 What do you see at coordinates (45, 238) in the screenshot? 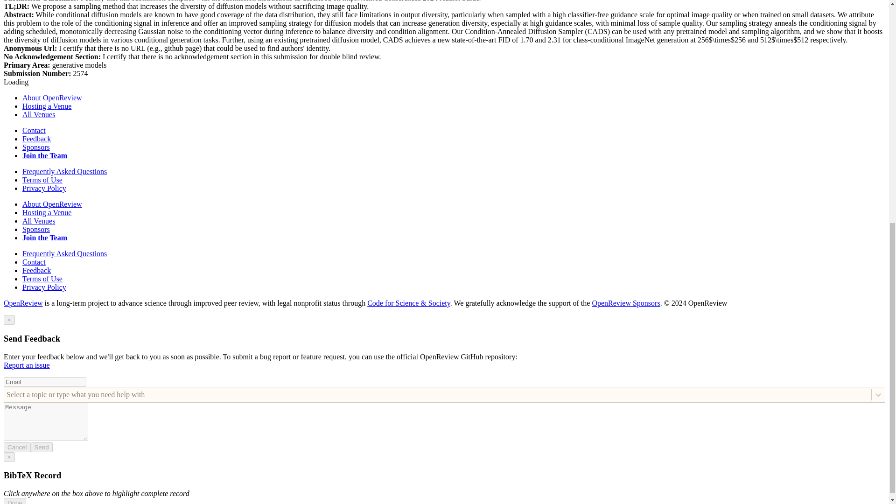
I see `Join the Team` at bounding box center [45, 238].